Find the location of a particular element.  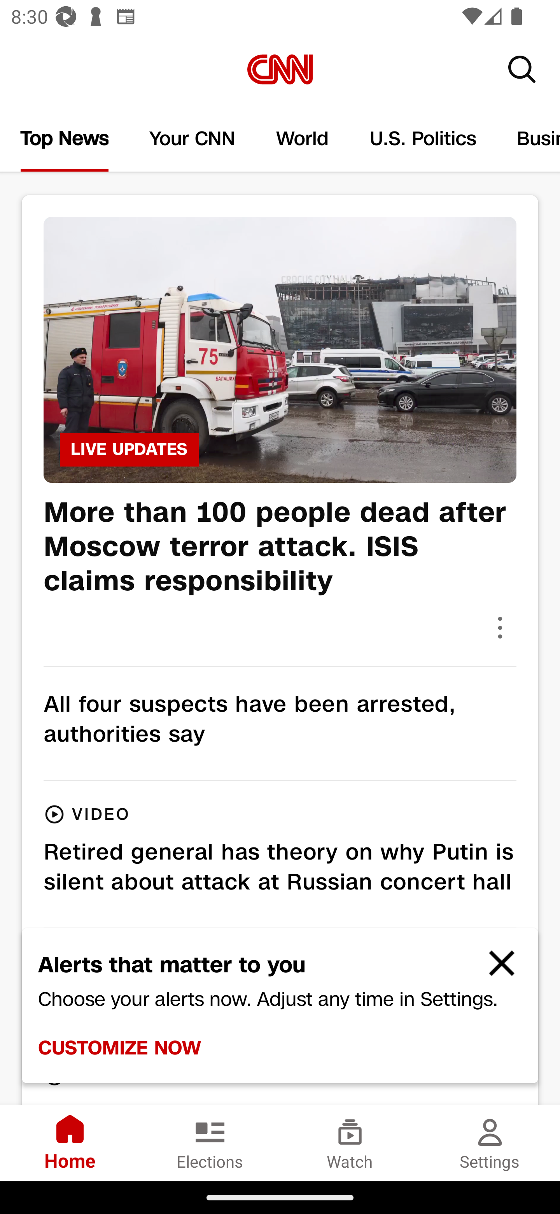

Settings is located at coordinates (490, 1143).